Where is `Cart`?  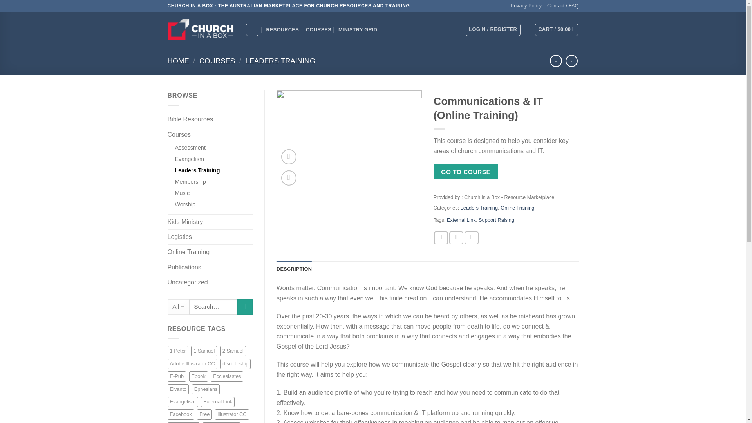
Cart is located at coordinates (556, 30).